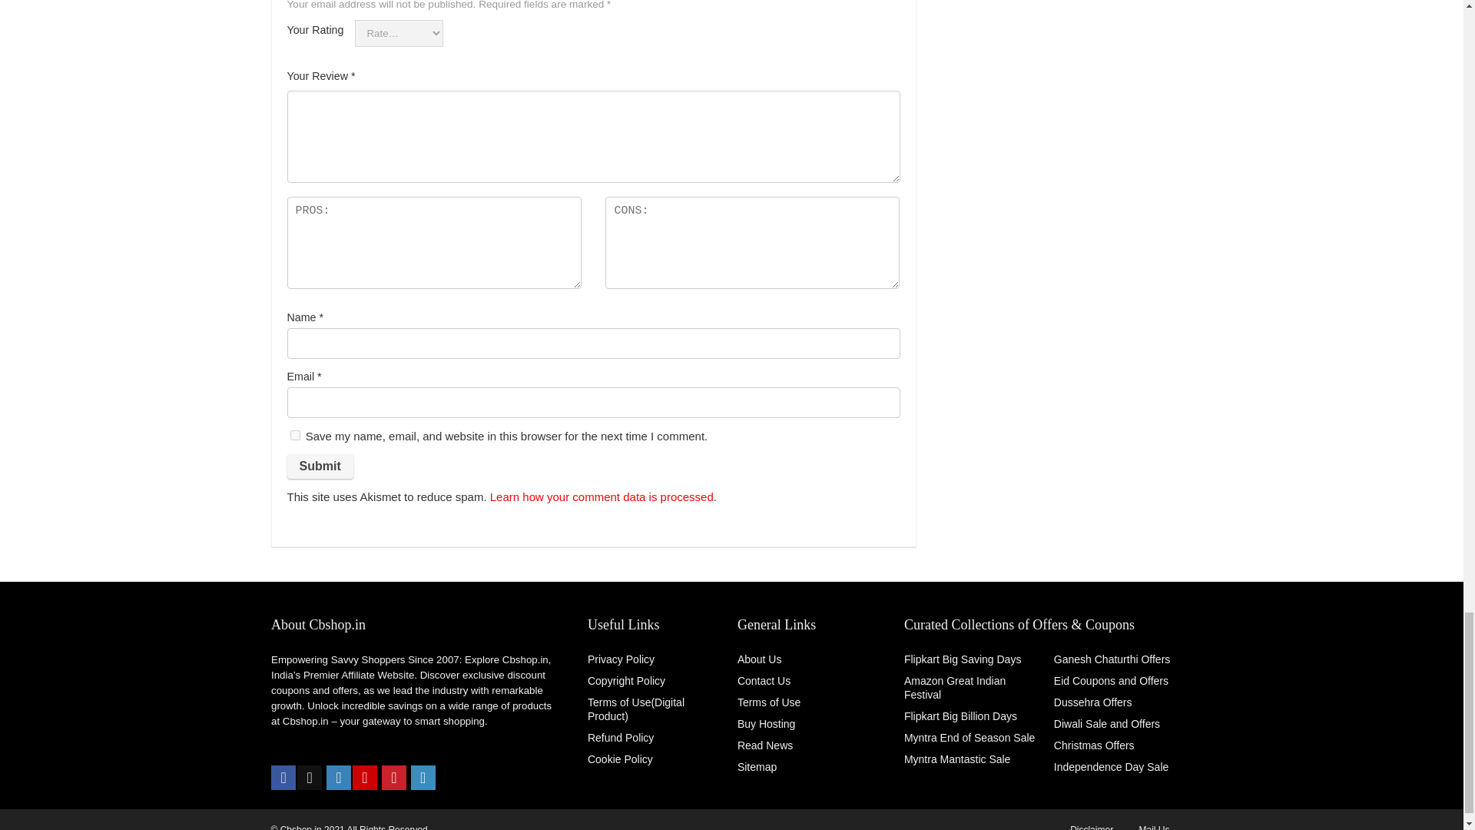 The image size is (1475, 830). Describe the element at coordinates (320, 466) in the screenshot. I see `Submit` at that location.